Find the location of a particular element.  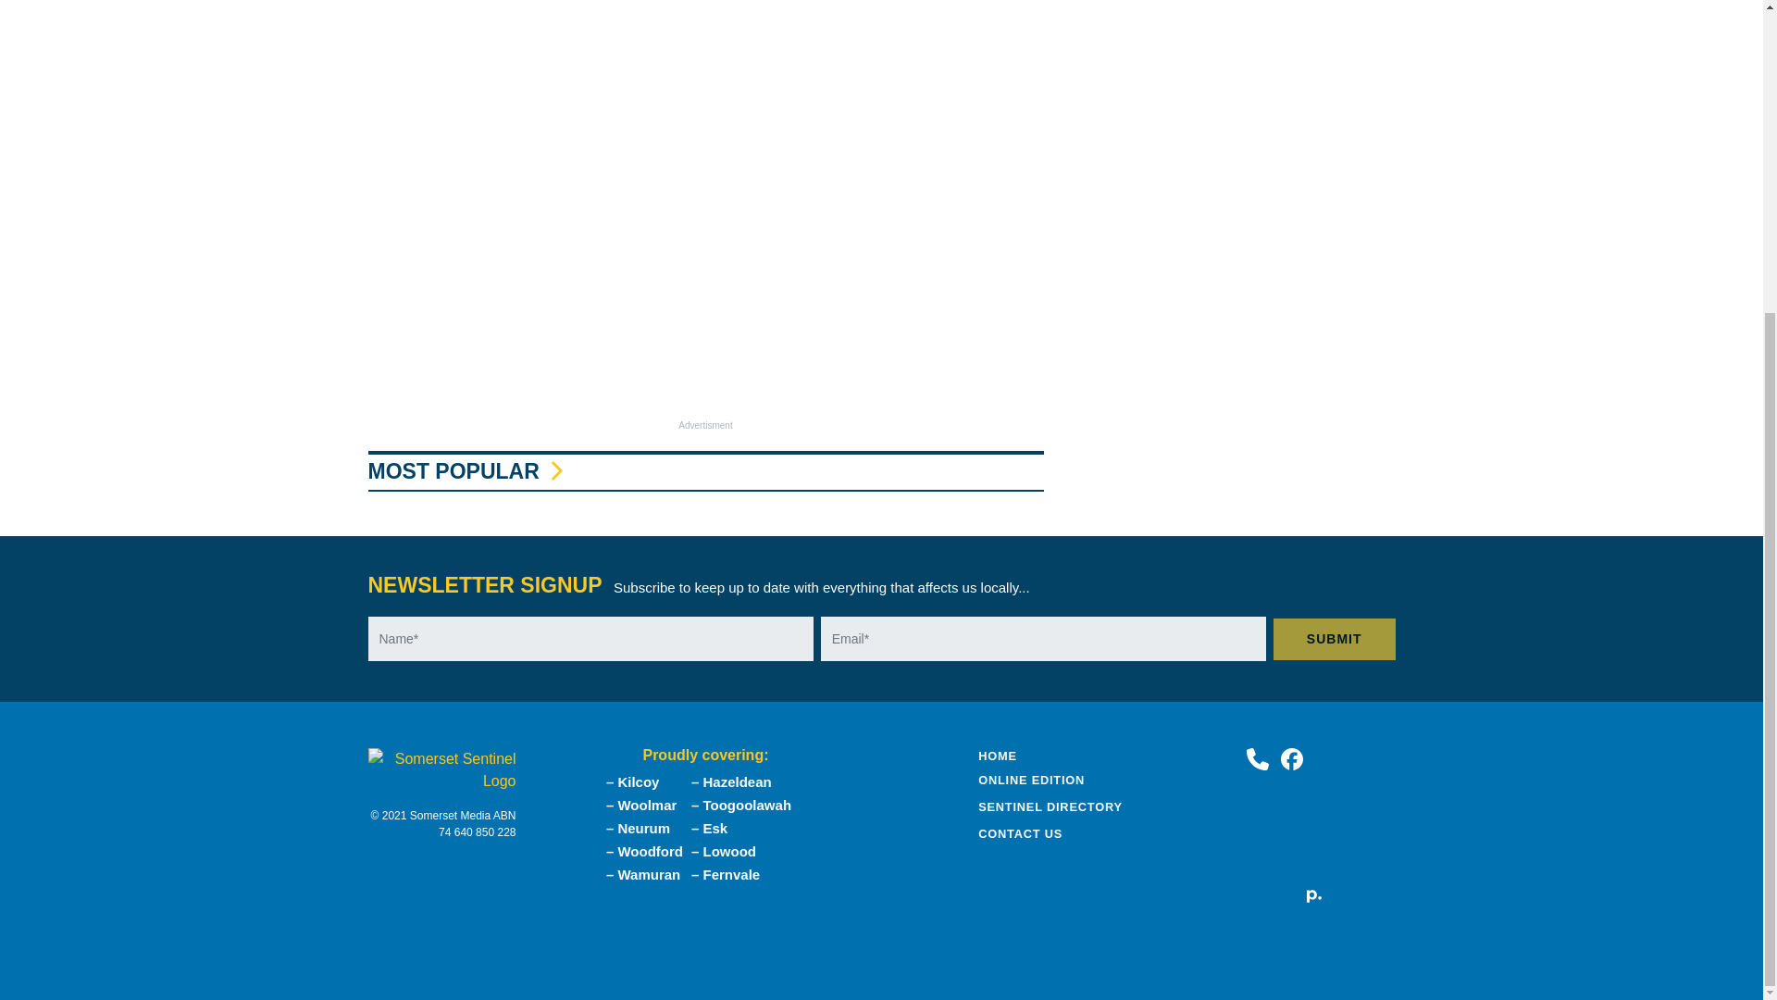

CONTACT US is located at coordinates (1020, 833).